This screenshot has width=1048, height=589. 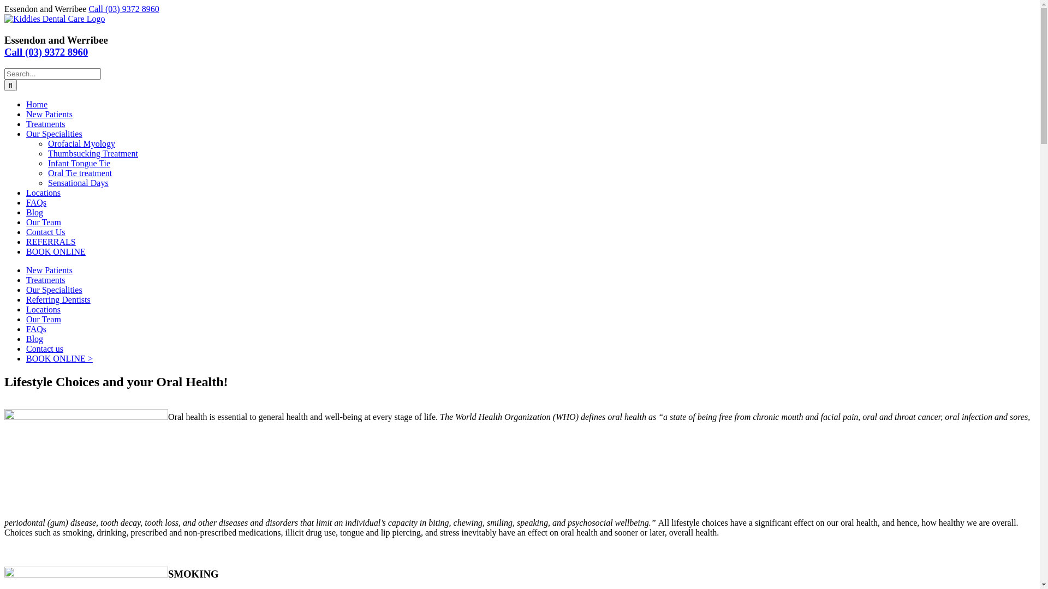 What do you see at coordinates (36, 203) in the screenshot?
I see `FAQs` at bounding box center [36, 203].